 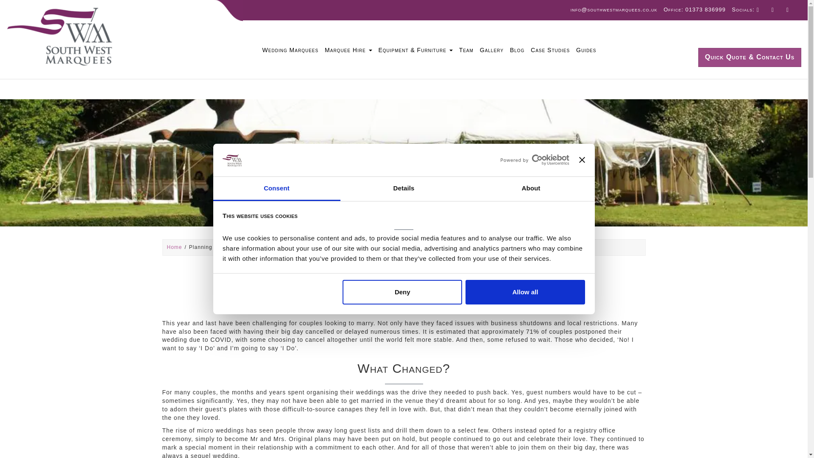 What do you see at coordinates (291, 50) in the screenshot?
I see `Wedding Marquees` at bounding box center [291, 50].